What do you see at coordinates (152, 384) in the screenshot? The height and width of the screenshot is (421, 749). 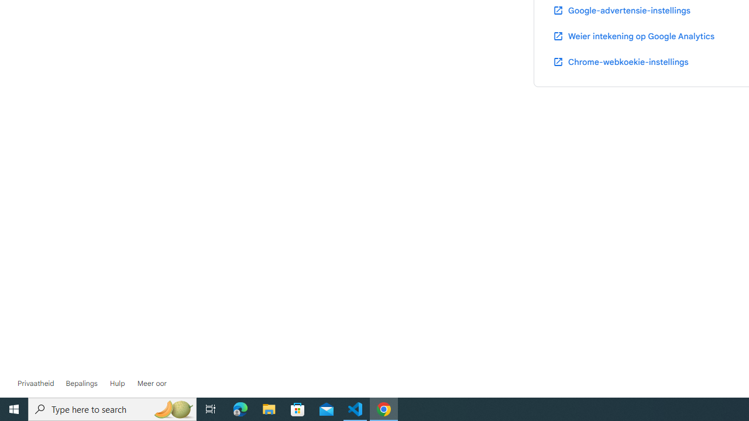 I see `Kom meer te wete oor Google-rekening` at bounding box center [152, 384].